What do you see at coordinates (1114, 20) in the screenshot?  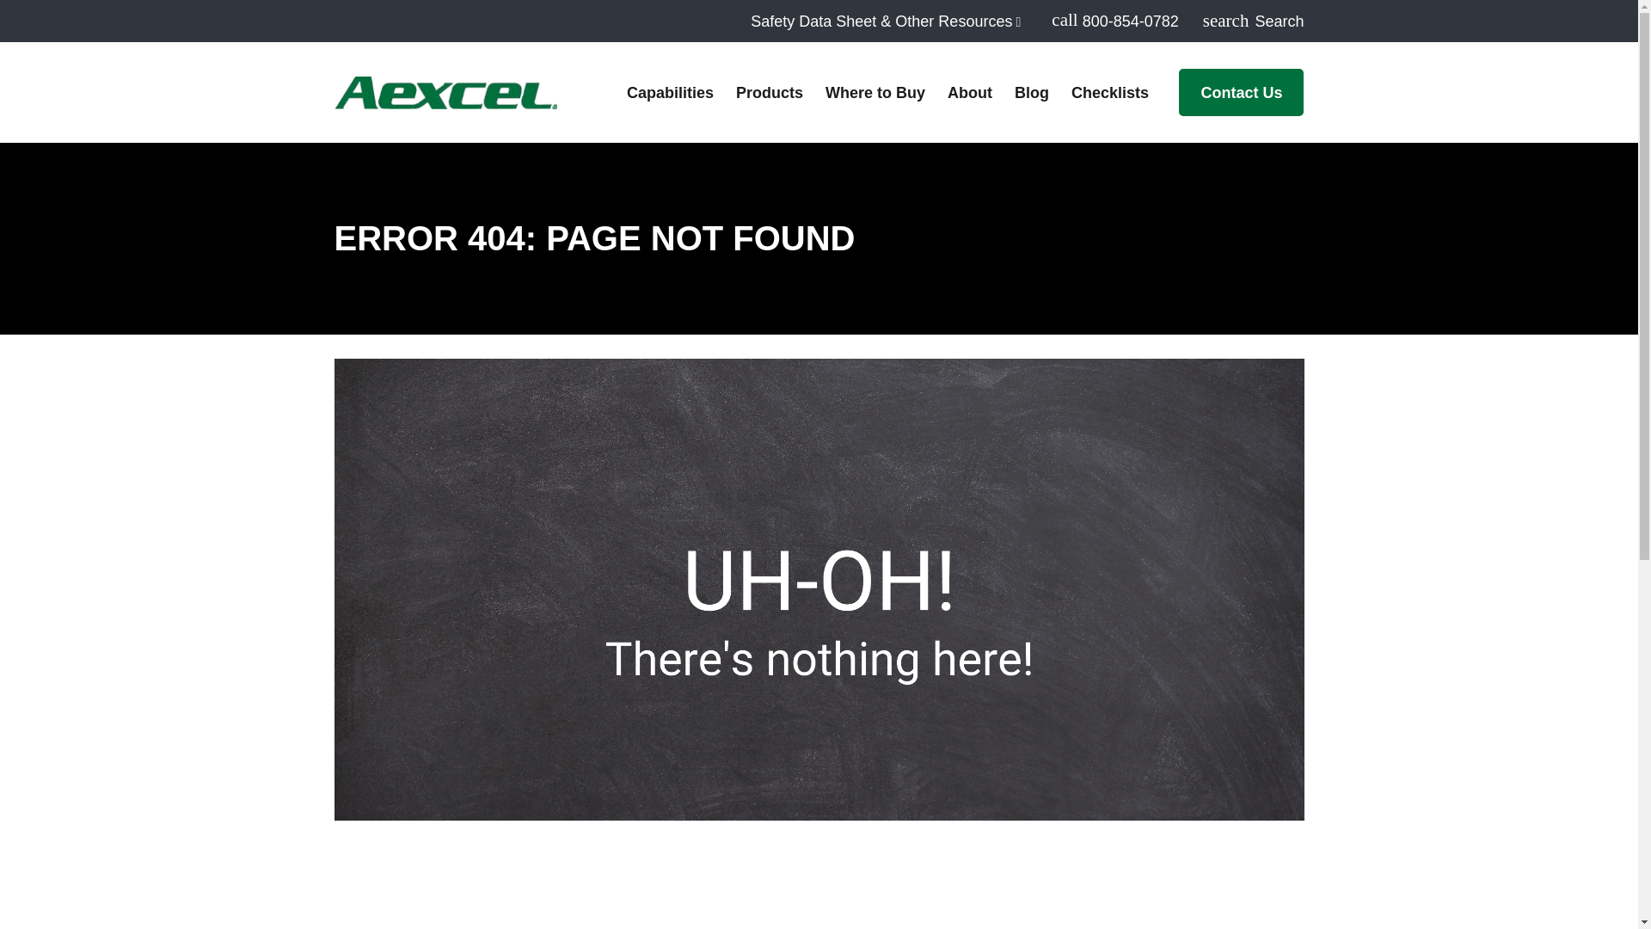 I see `call 800-854-0782` at bounding box center [1114, 20].